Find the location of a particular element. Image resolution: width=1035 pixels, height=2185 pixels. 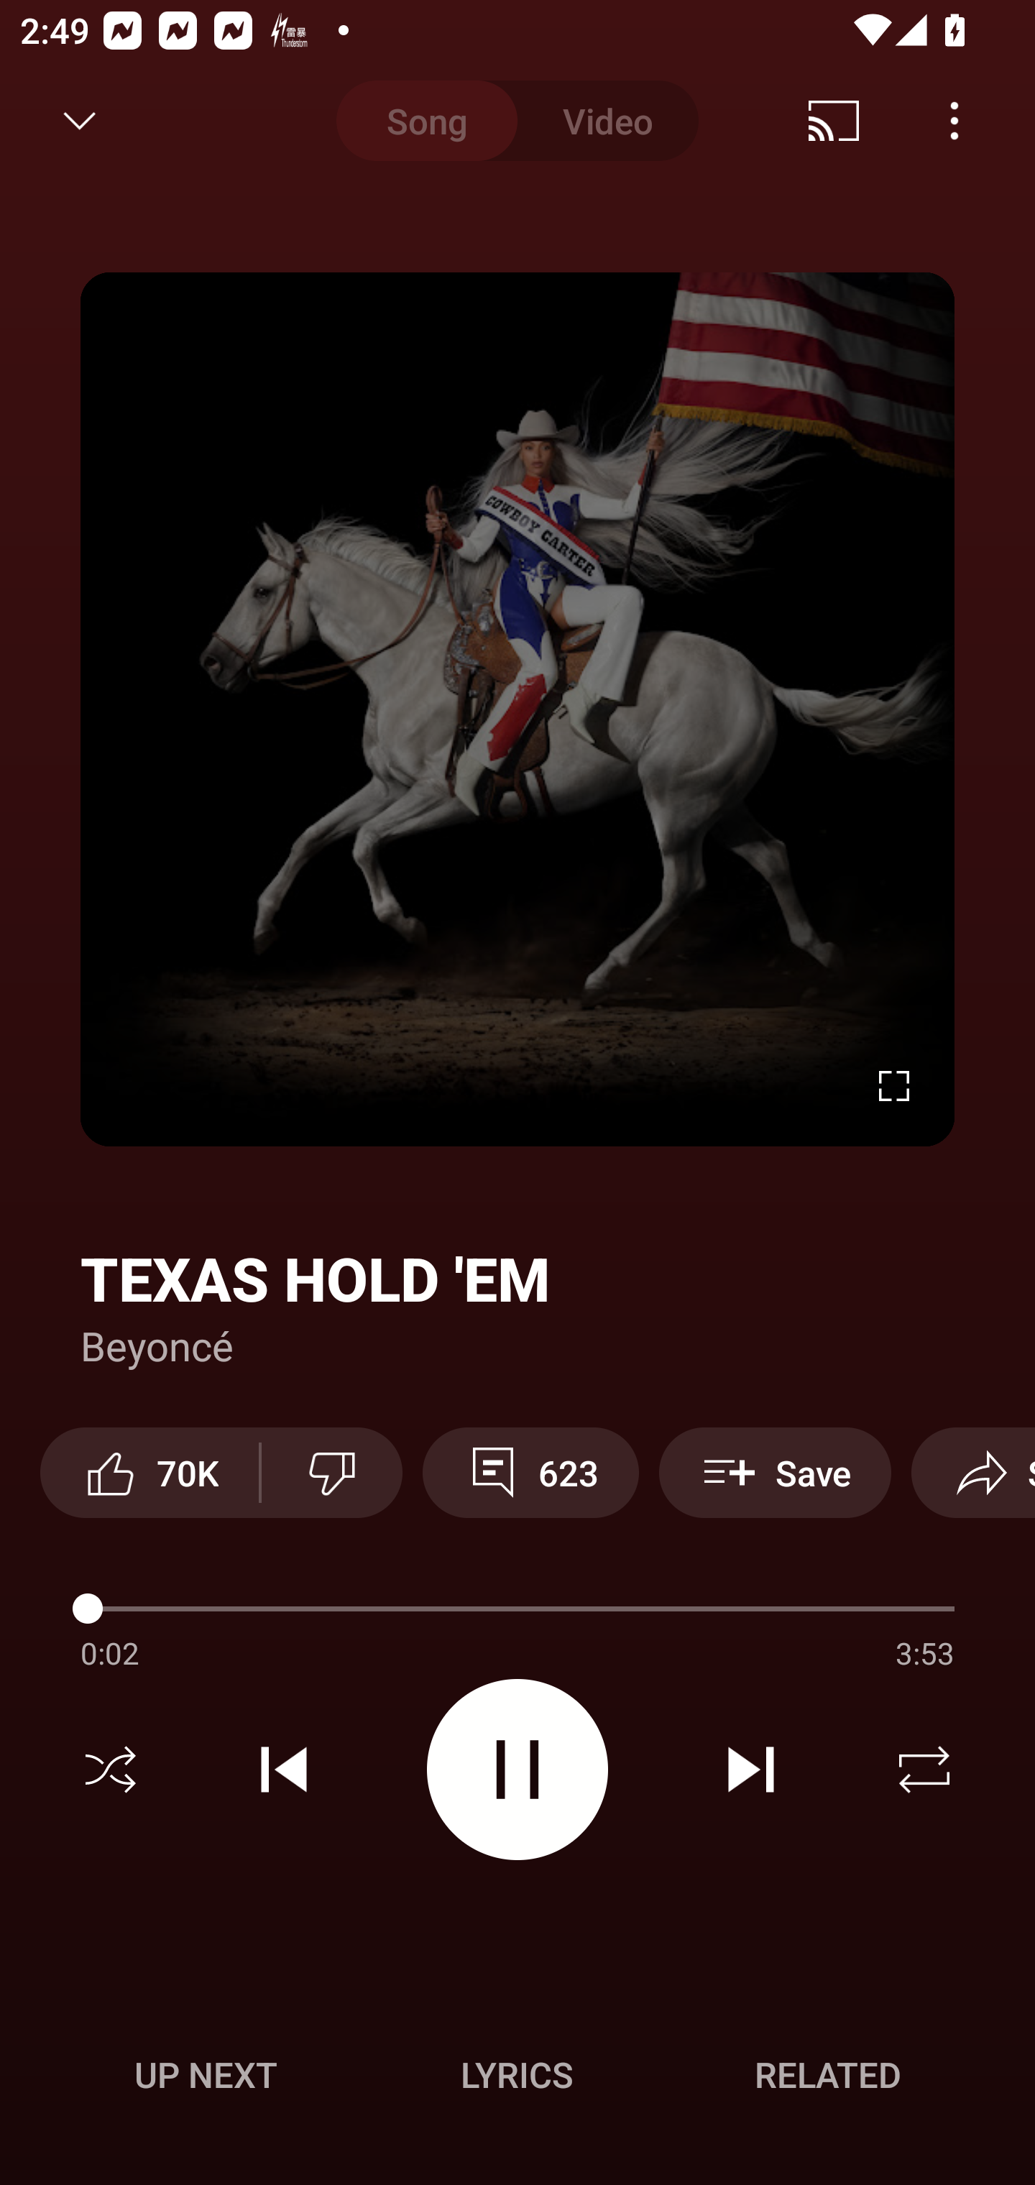

Dislike is located at coordinates (332, 1472).